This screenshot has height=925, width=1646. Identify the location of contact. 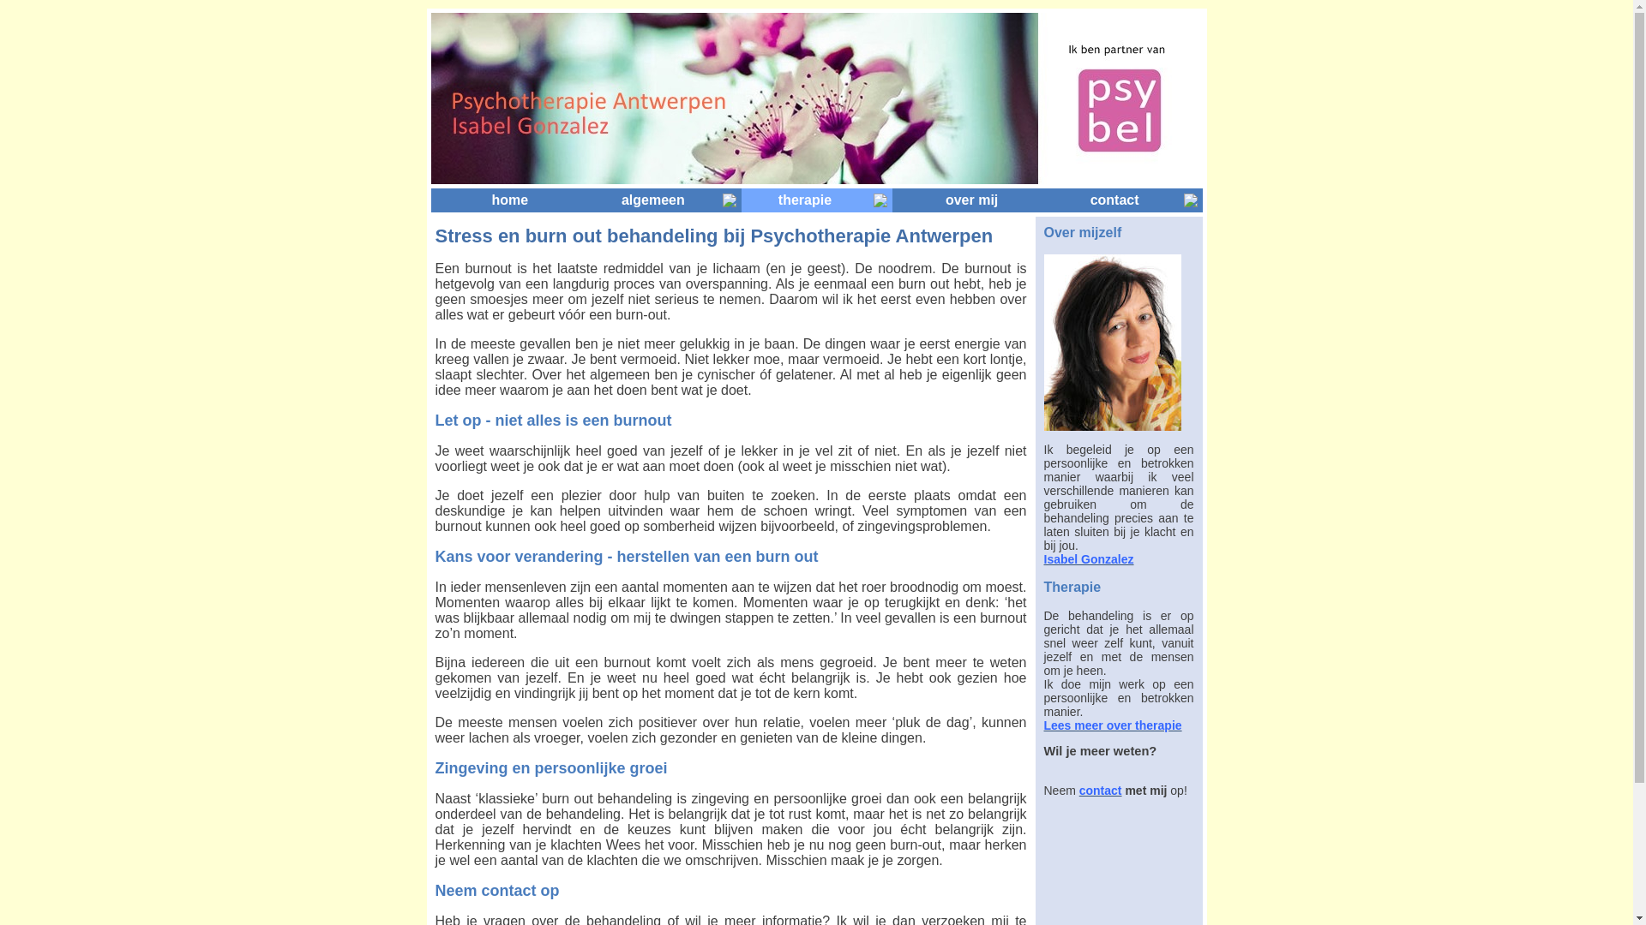
(1101, 791).